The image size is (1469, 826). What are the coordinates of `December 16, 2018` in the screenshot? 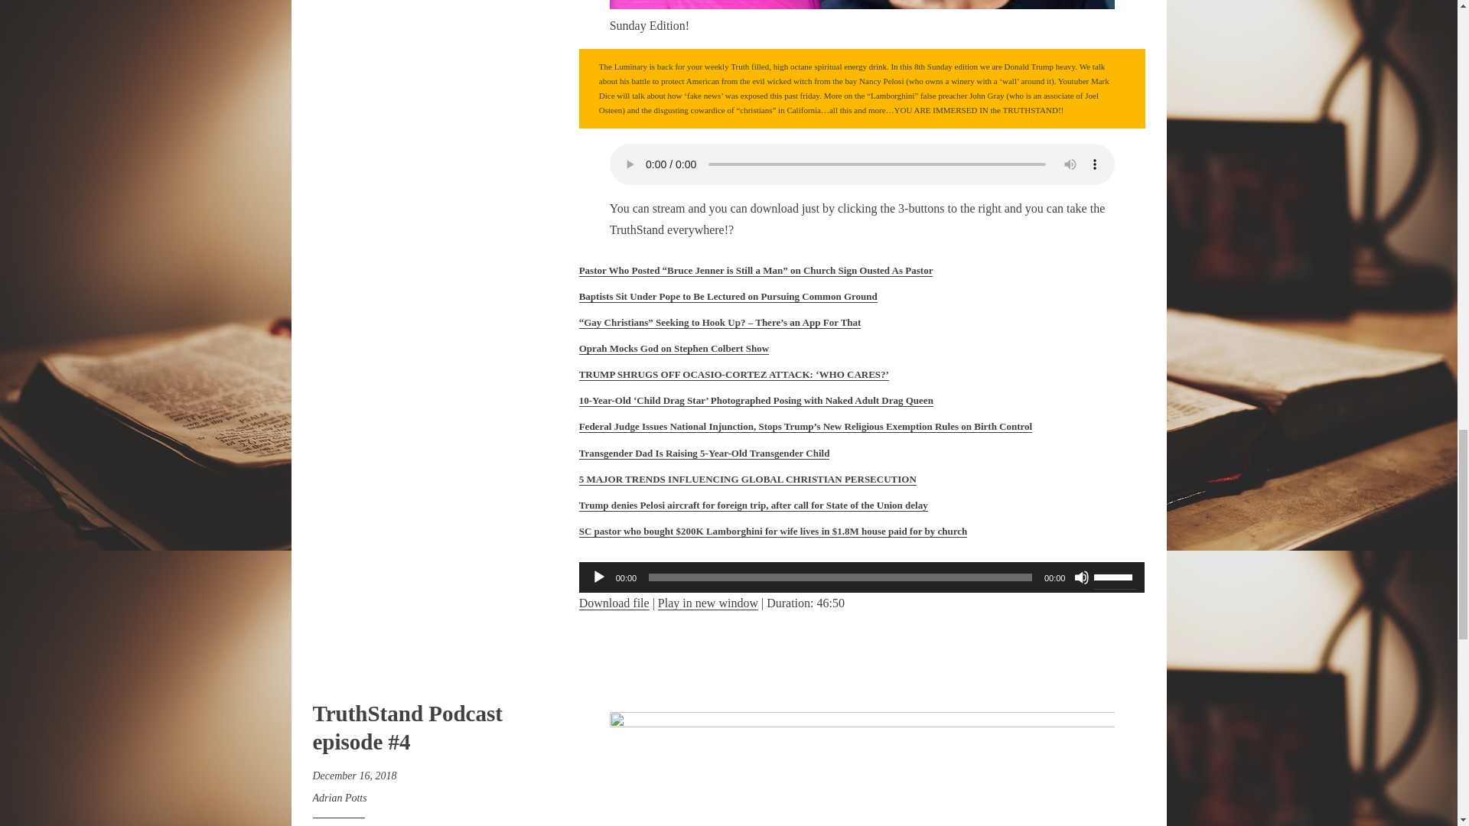 It's located at (353, 776).